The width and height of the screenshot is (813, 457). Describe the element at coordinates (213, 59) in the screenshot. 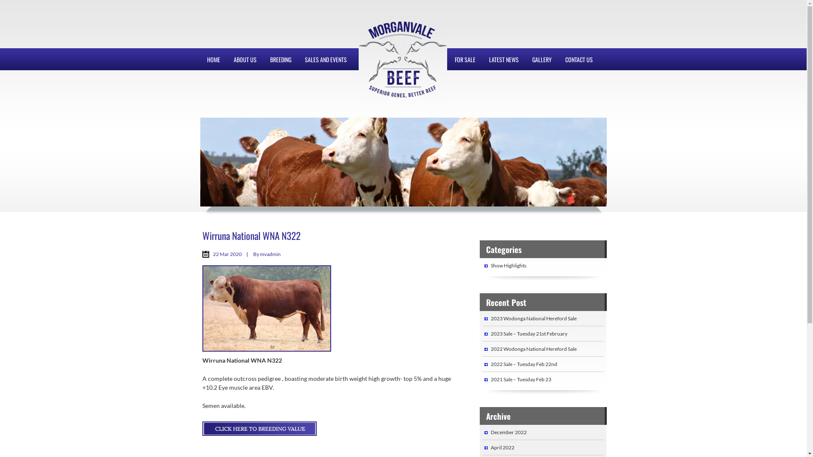

I see `HOME` at that location.